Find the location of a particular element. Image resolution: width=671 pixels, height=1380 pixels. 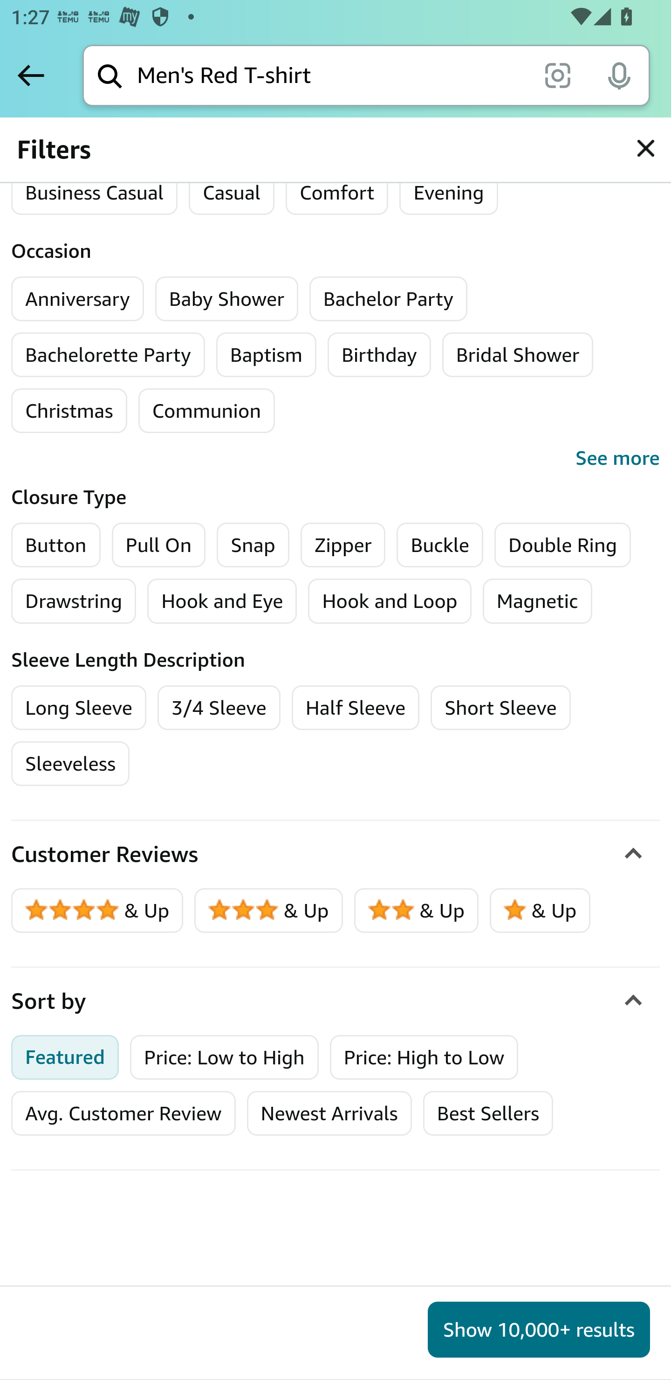

Button is located at coordinates (56, 544).